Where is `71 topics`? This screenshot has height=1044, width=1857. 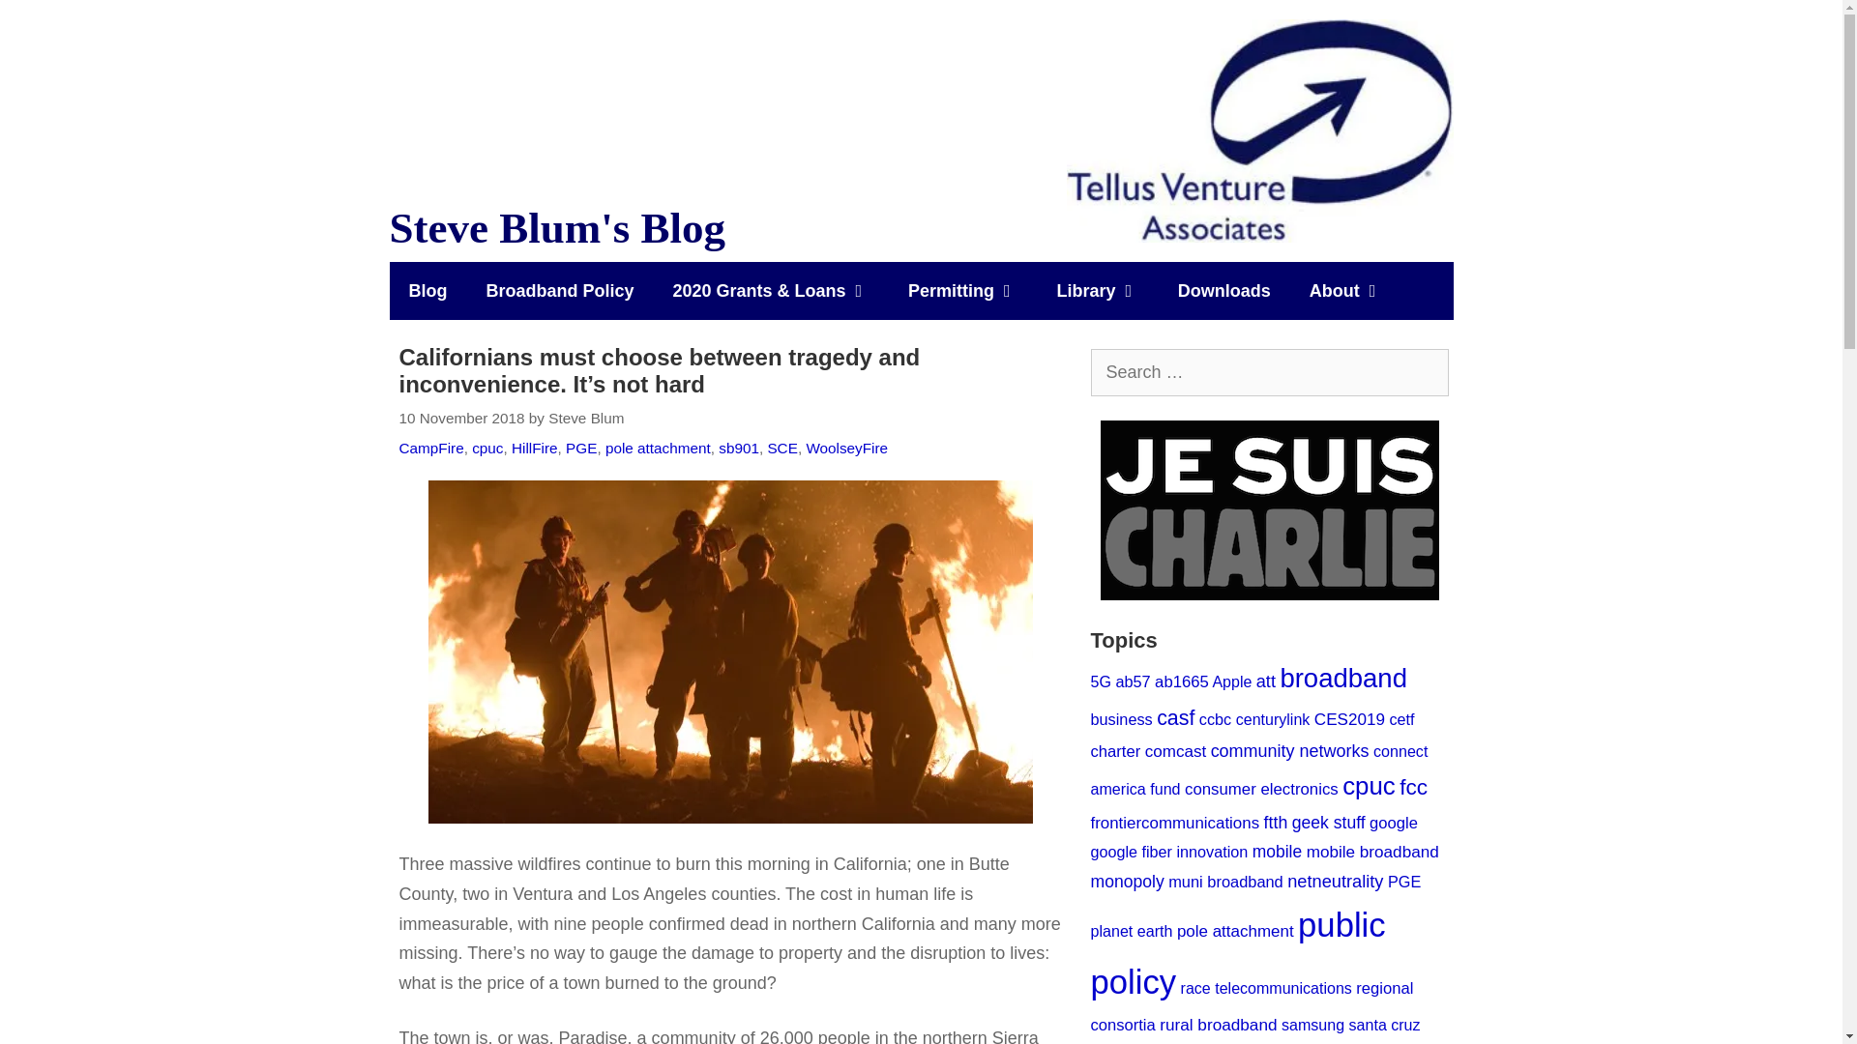 71 topics is located at coordinates (1132, 681).